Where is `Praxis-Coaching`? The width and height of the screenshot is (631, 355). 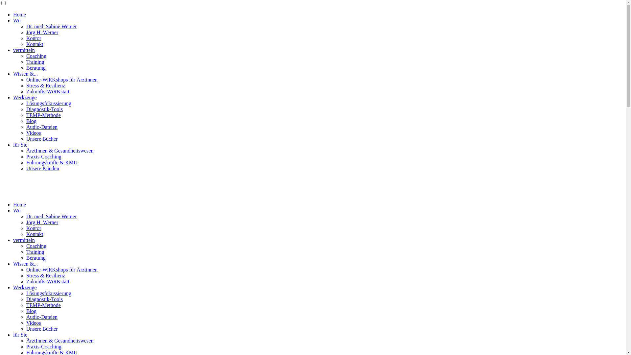 Praxis-Coaching is located at coordinates (44, 156).